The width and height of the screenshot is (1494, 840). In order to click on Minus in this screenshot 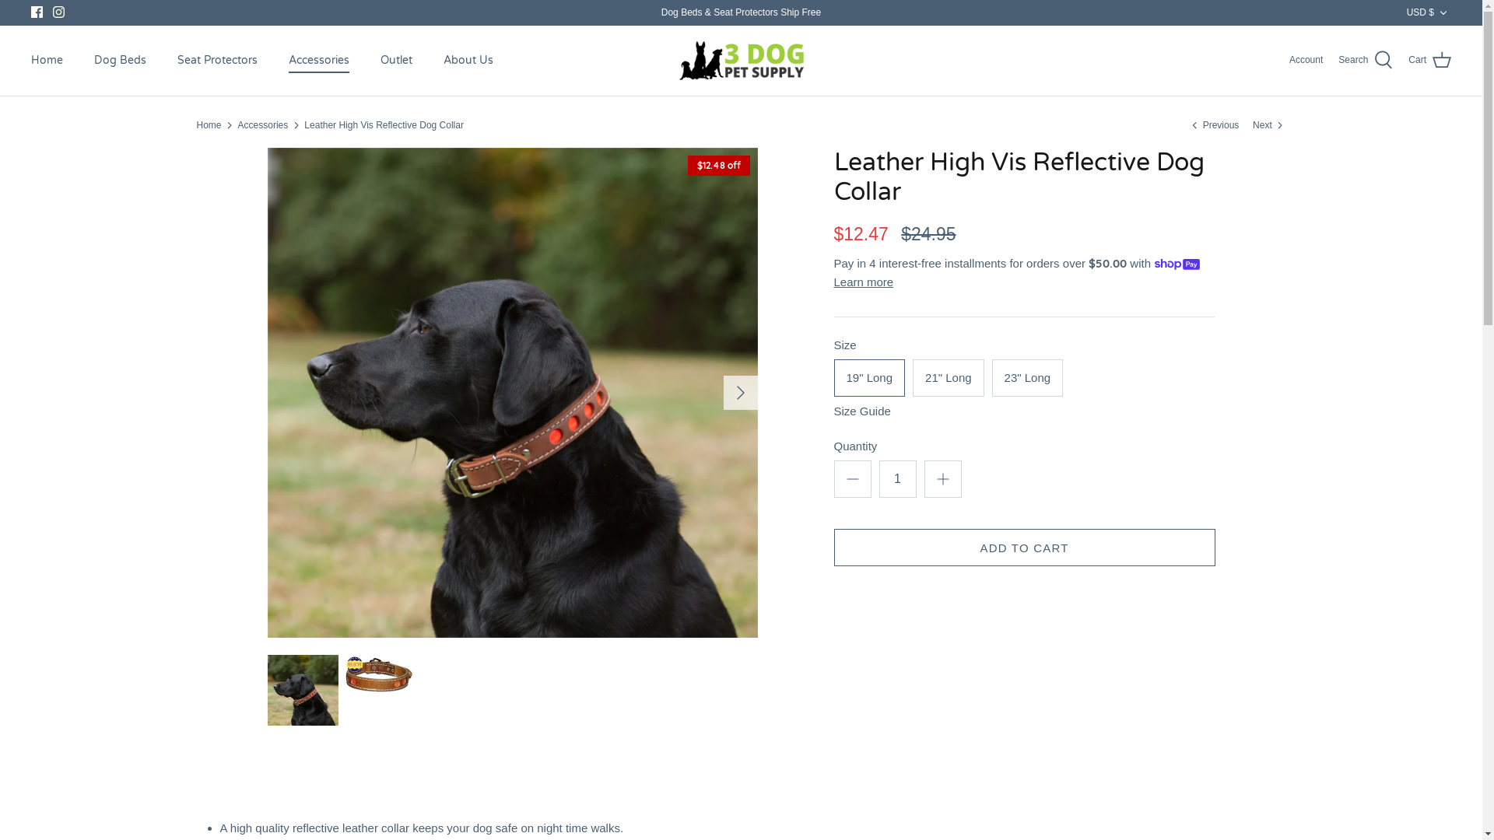, I will do `click(853, 479)`.